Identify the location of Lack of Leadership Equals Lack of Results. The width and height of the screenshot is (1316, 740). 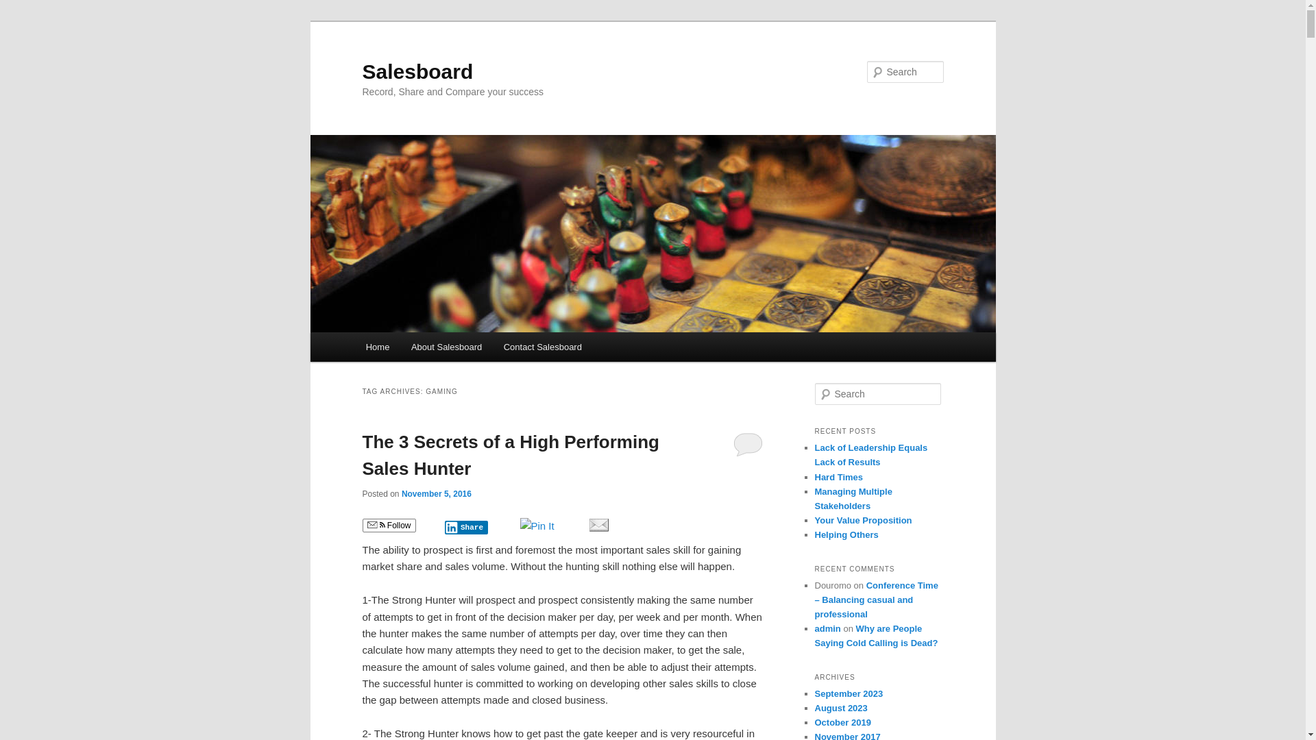
(870, 455).